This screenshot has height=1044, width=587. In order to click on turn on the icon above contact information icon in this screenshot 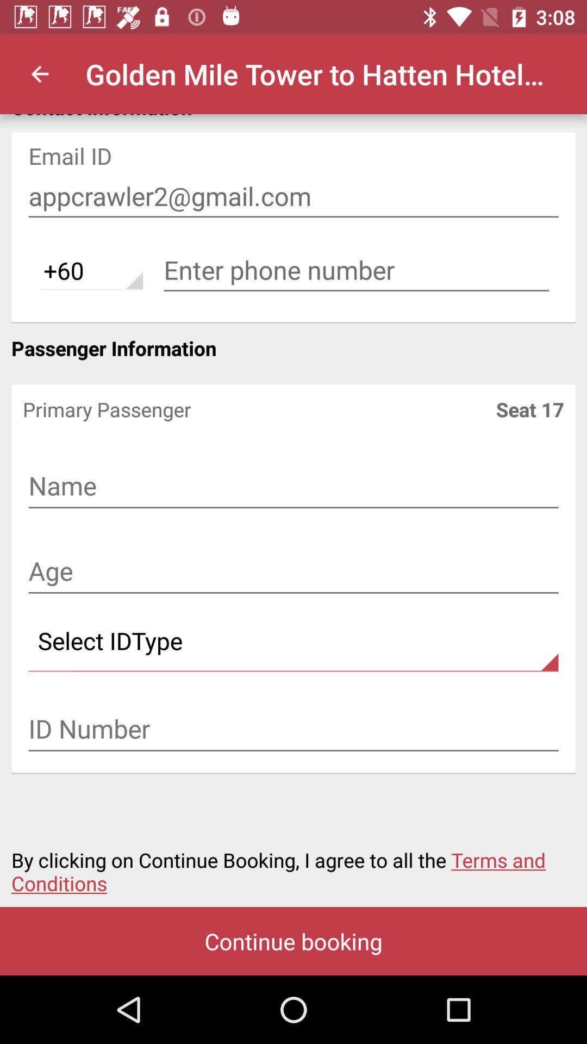, I will do `click(40, 74)`.